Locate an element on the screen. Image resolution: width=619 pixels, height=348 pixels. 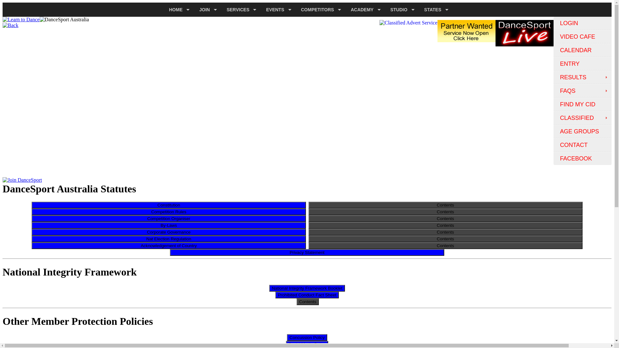
Prohibited Conduct Fact Sheet is located at coordinates (307, 295).